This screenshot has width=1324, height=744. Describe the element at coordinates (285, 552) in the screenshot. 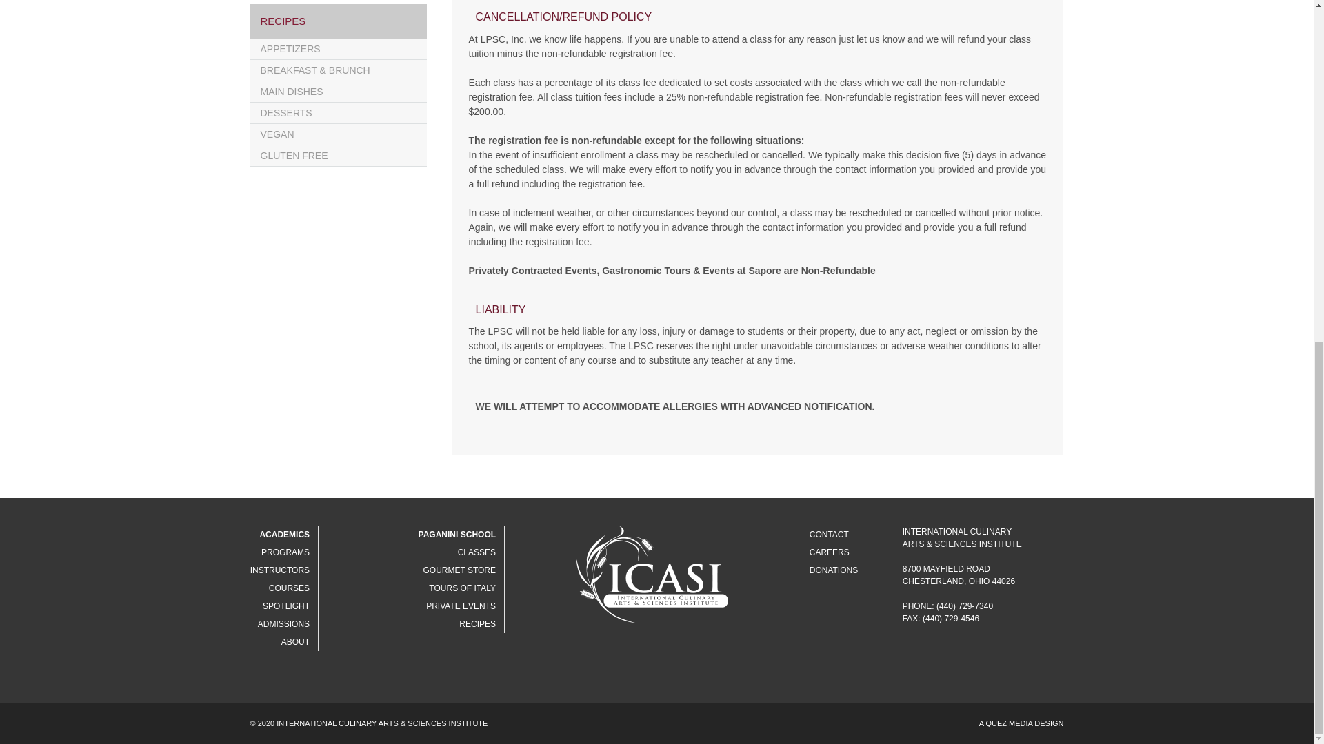

I see `Programs` at that location.